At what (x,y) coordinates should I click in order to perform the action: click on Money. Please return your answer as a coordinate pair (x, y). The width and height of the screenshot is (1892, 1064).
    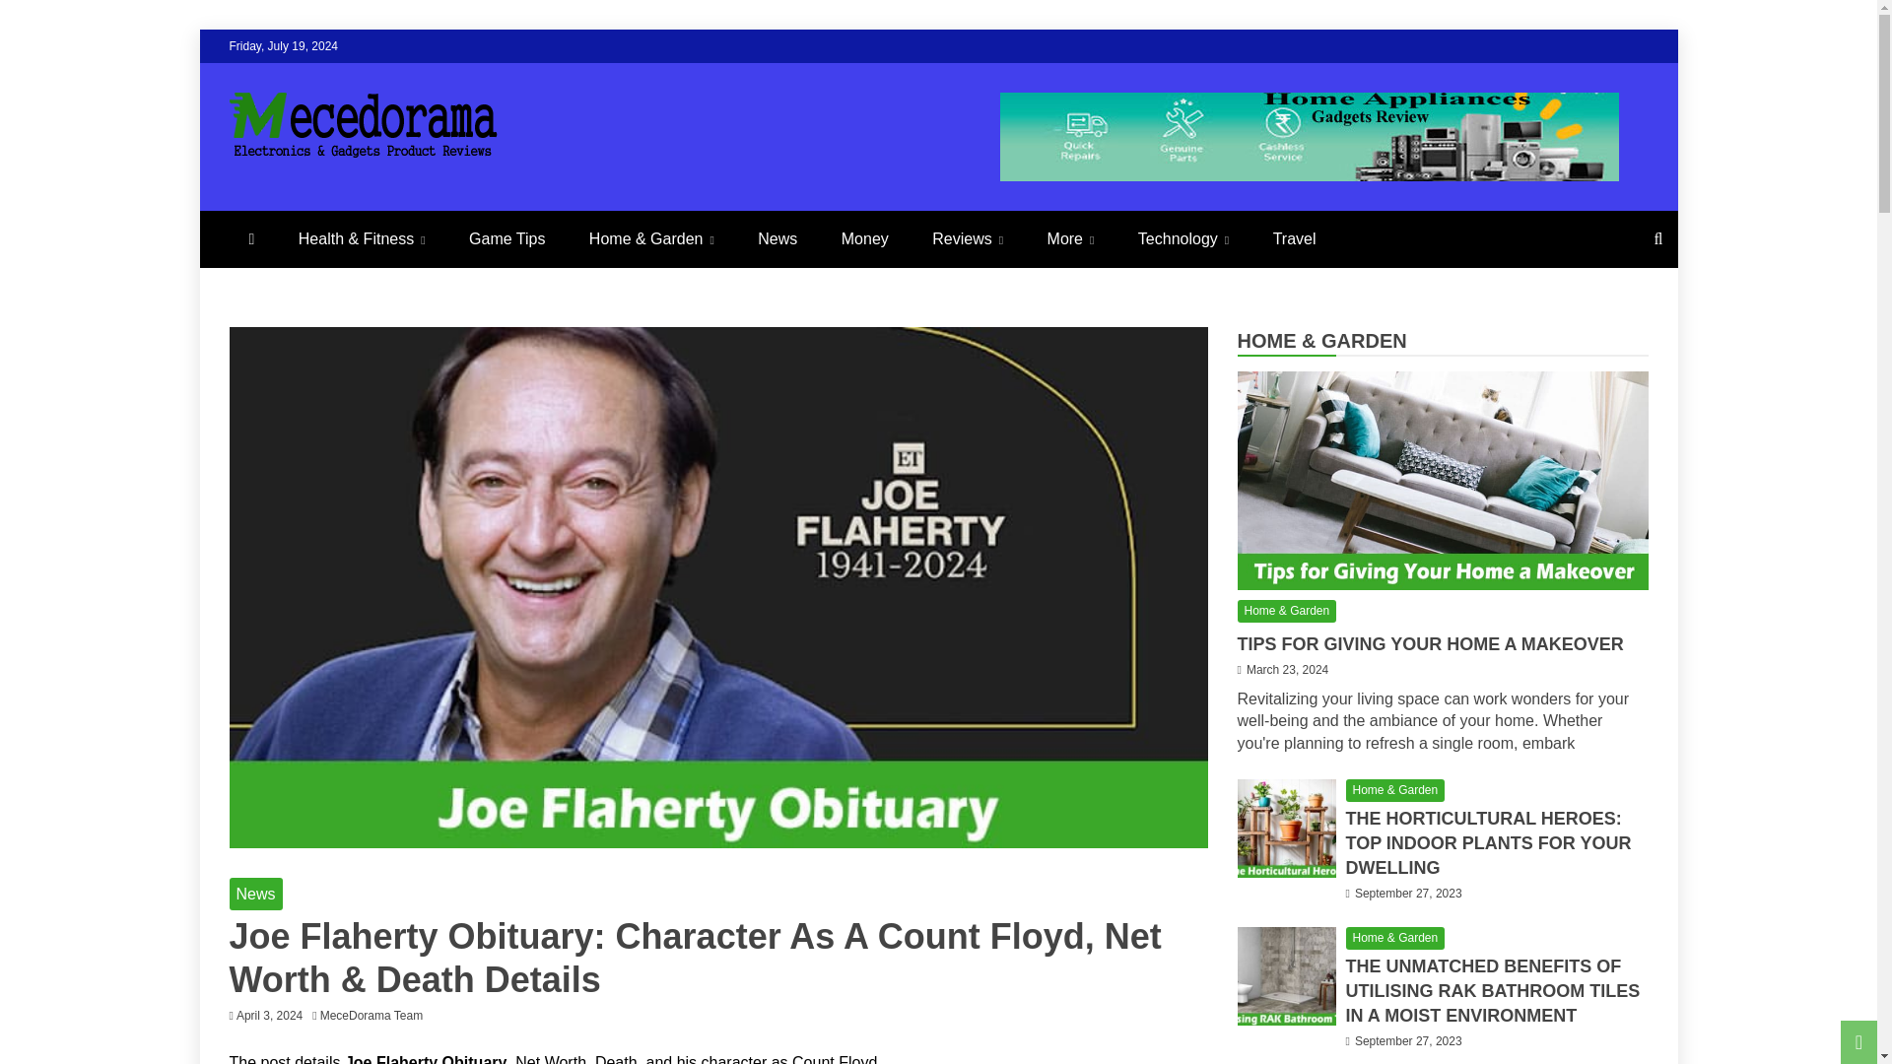
    Looking at the image, I should click on (864, 238).